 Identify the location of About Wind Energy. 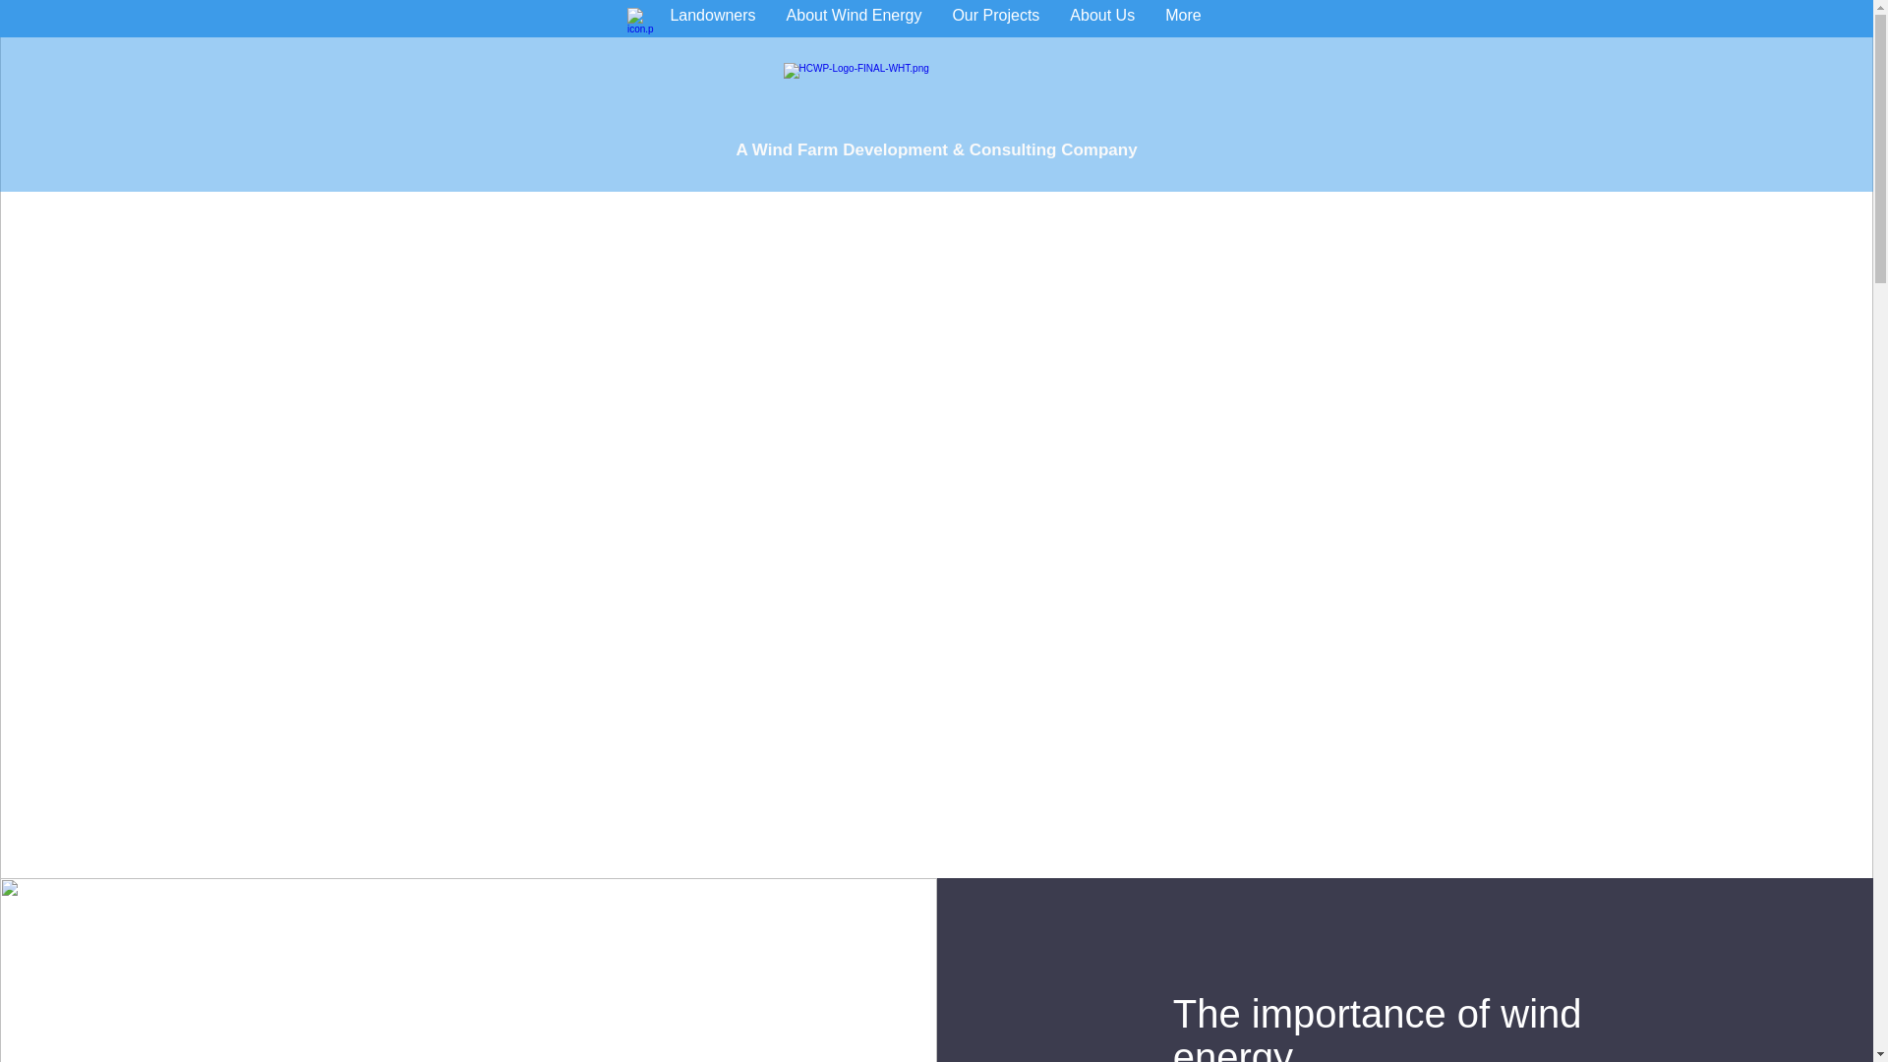
(854, 19).